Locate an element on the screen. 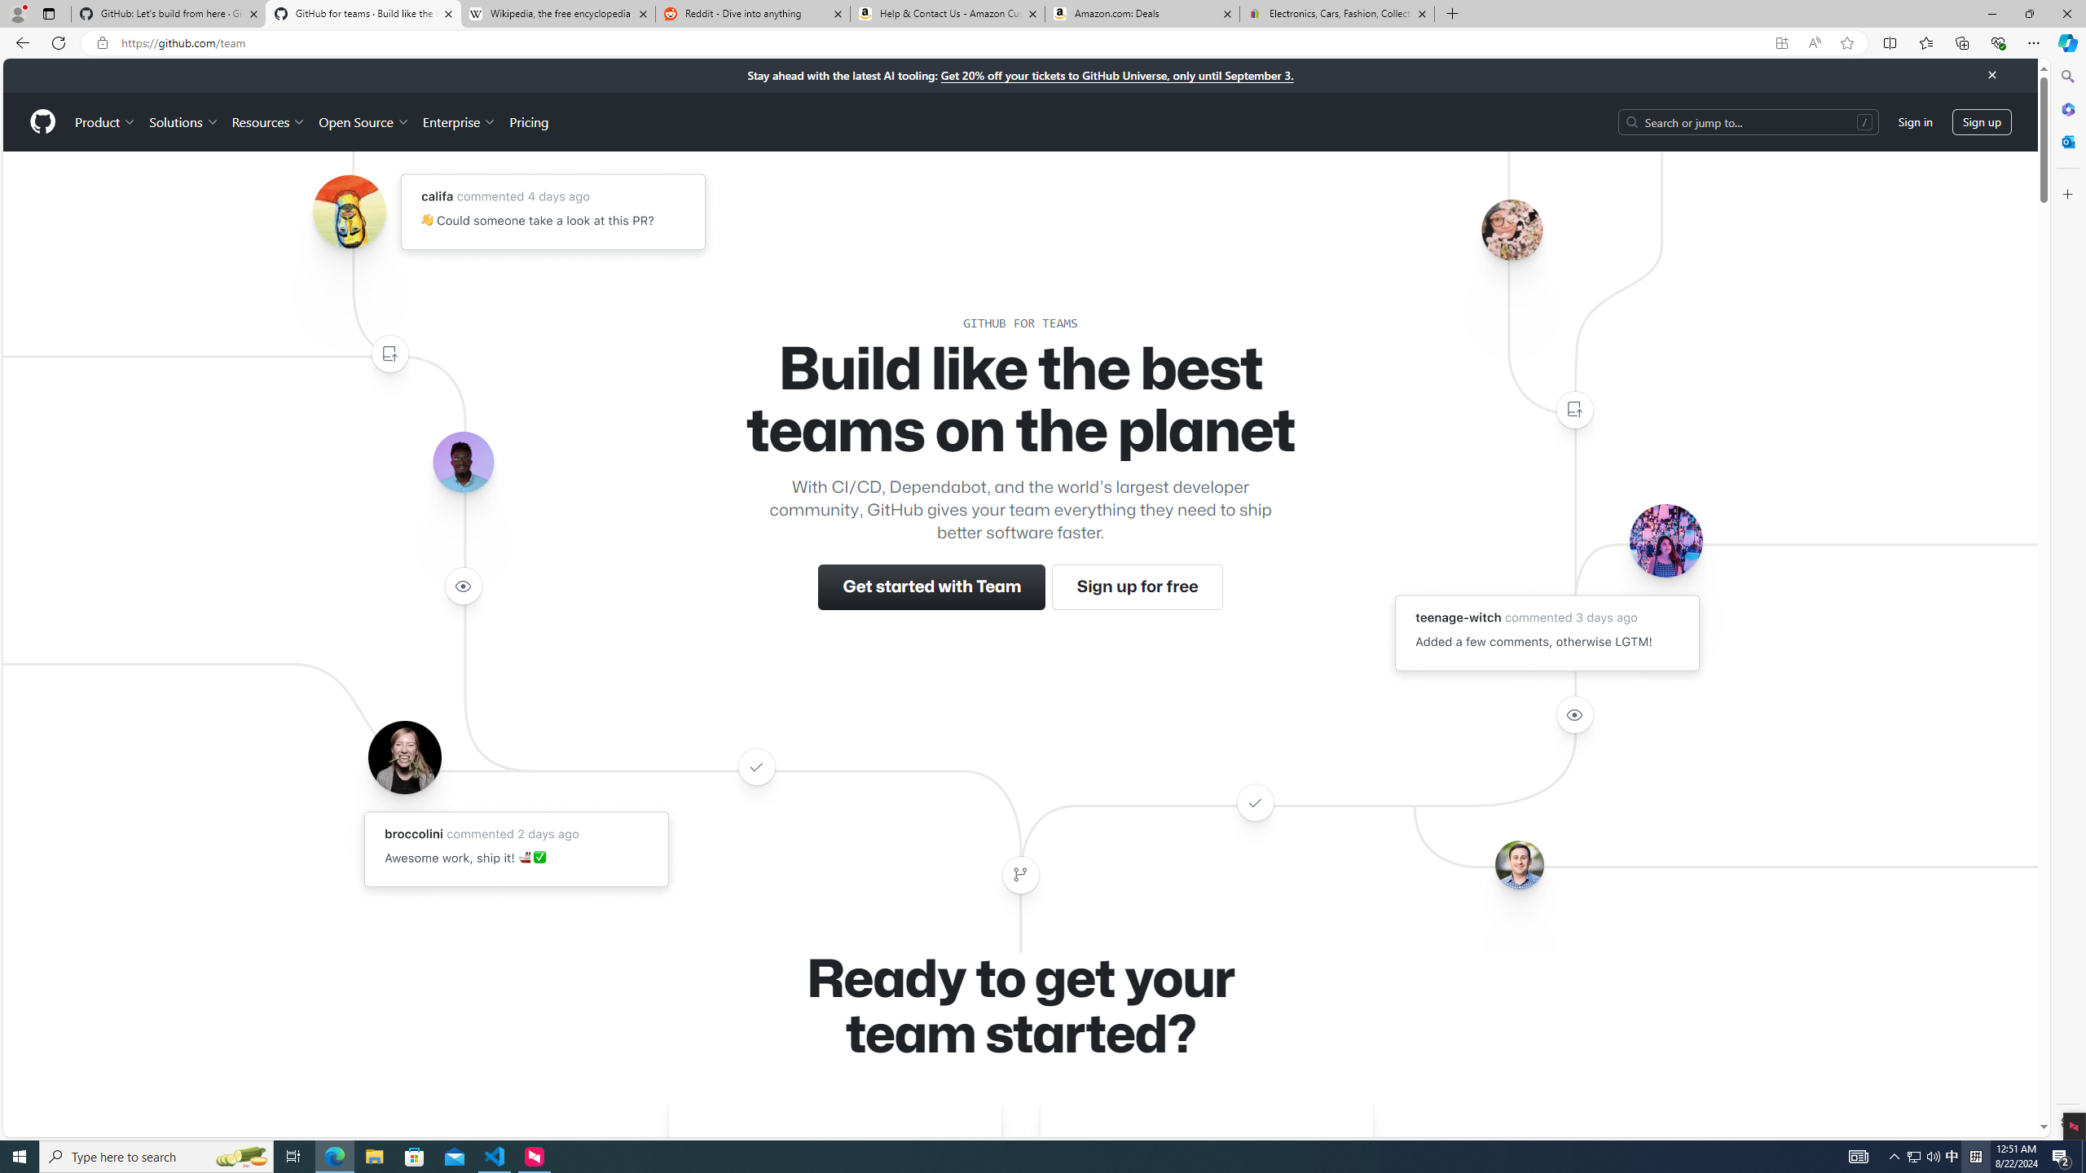 The image size is (2086, 1173). Enterprise is located at coordinates (458, 121).